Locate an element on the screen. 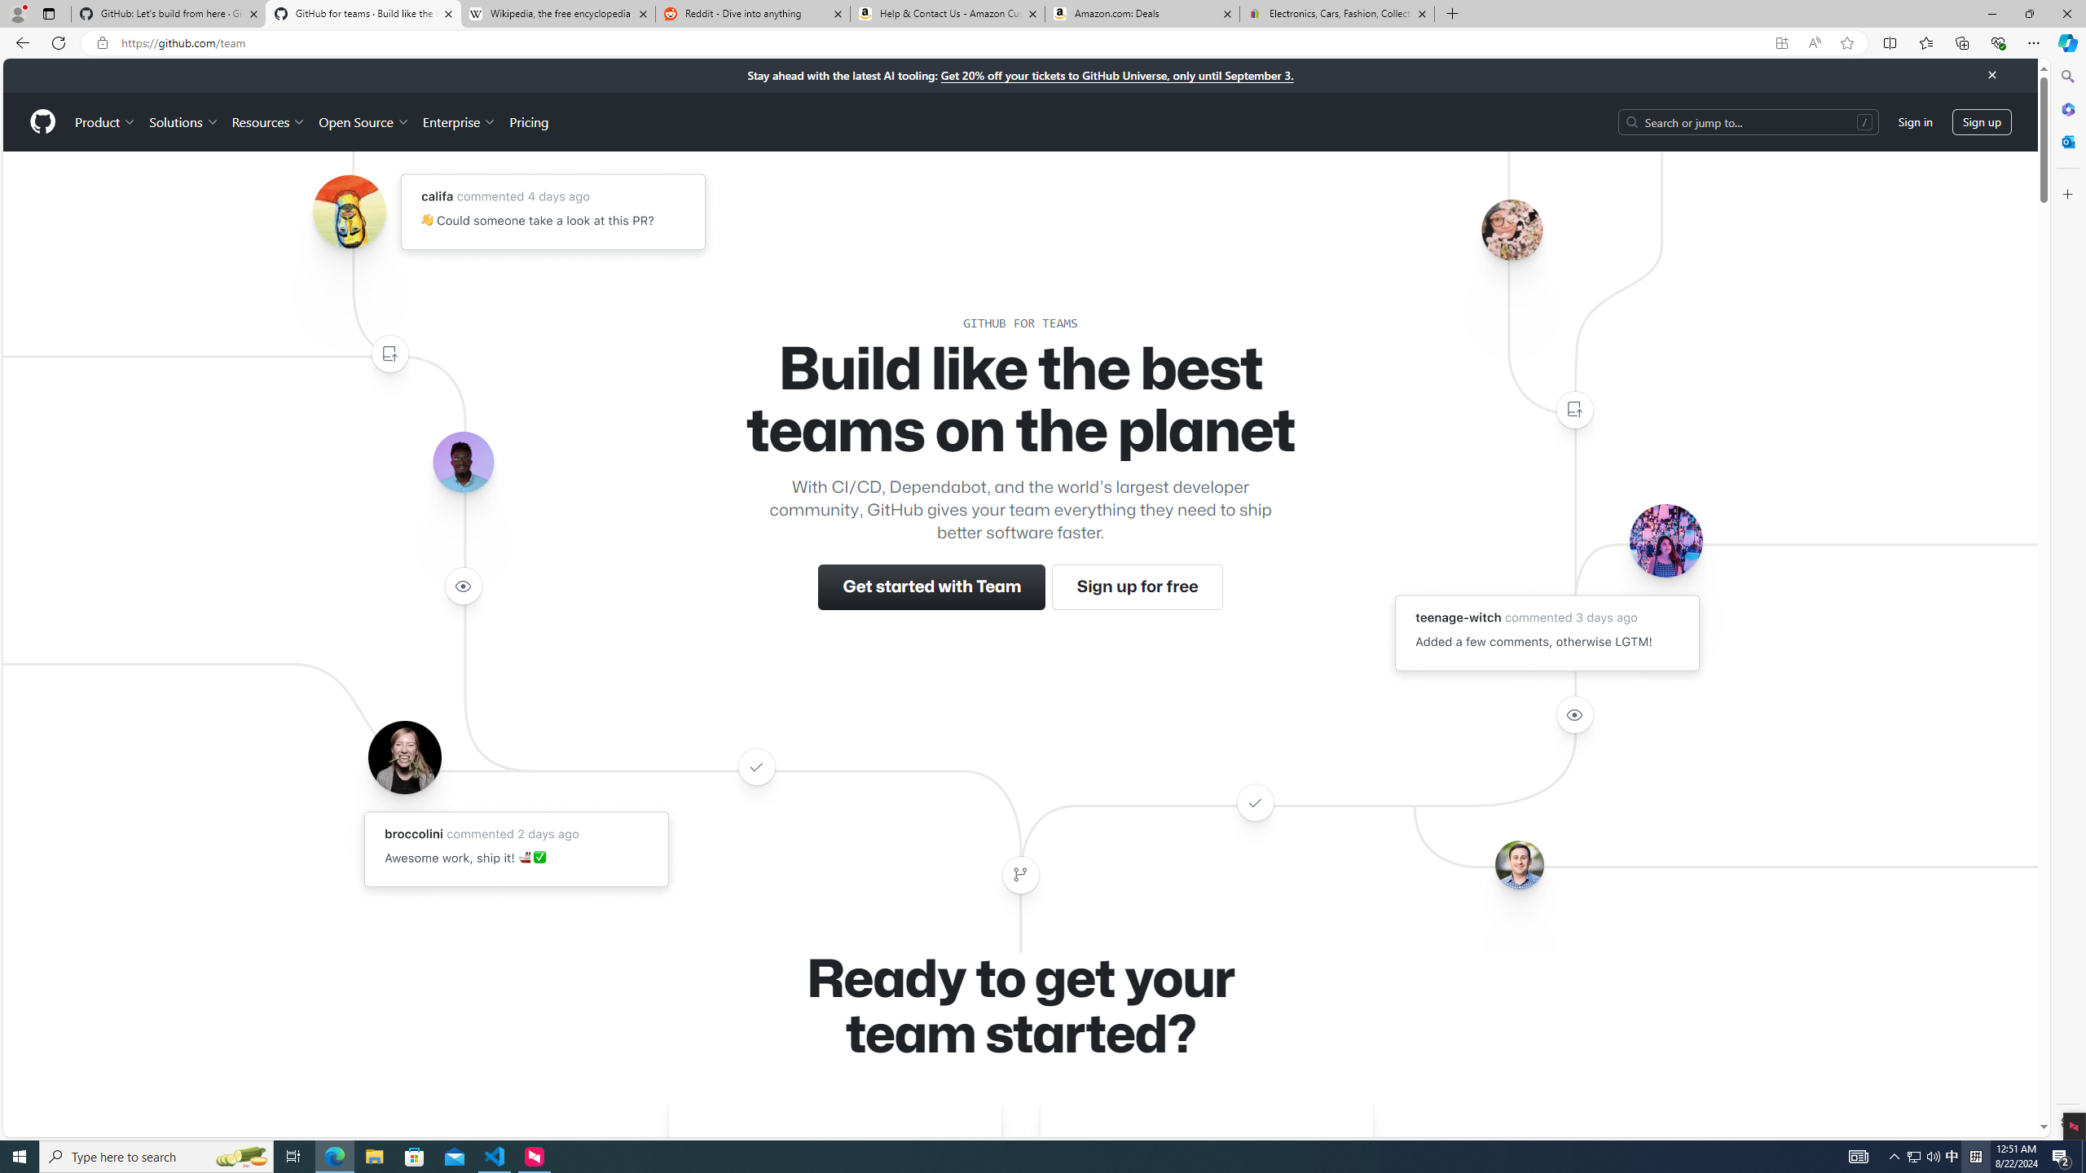 The image size is (2086, 1173). Enterprise is located at coordinates (458, 121).